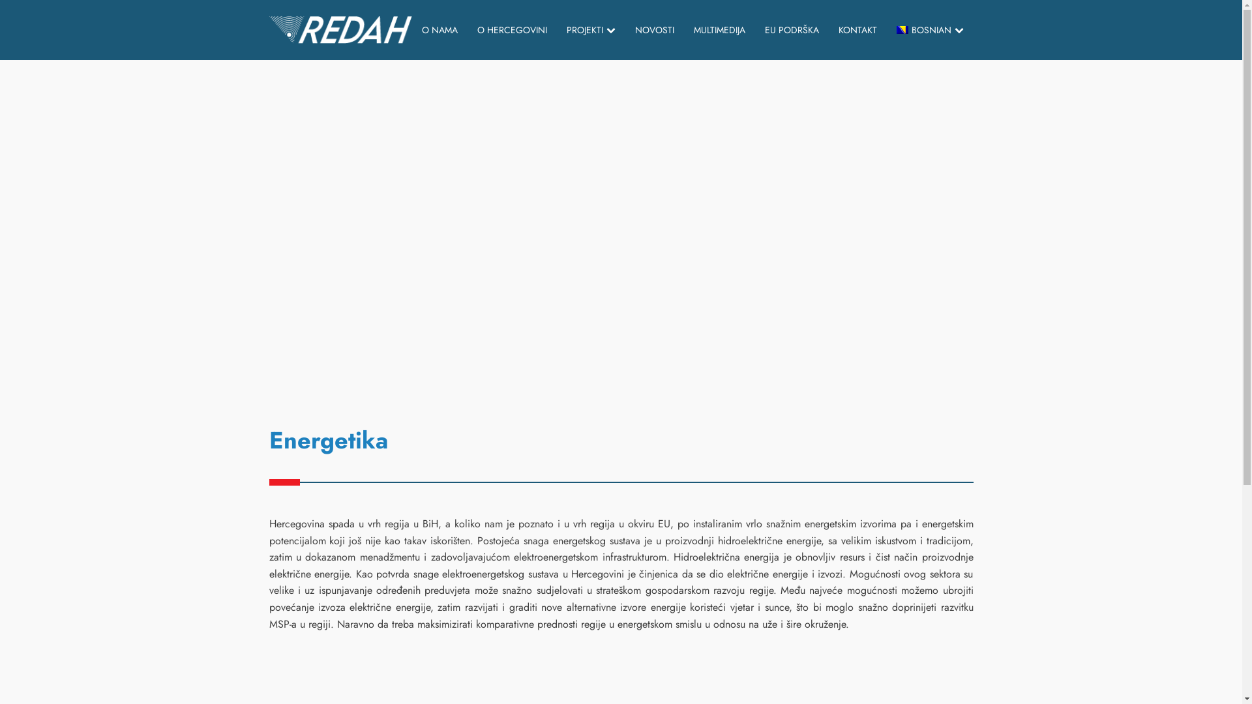 This screenshot has height=704, width=1252. What do you see at coordinates (513, 30) in the screenshot?
I see `O HERCEGOVINI` at bounding box center [513, 30].